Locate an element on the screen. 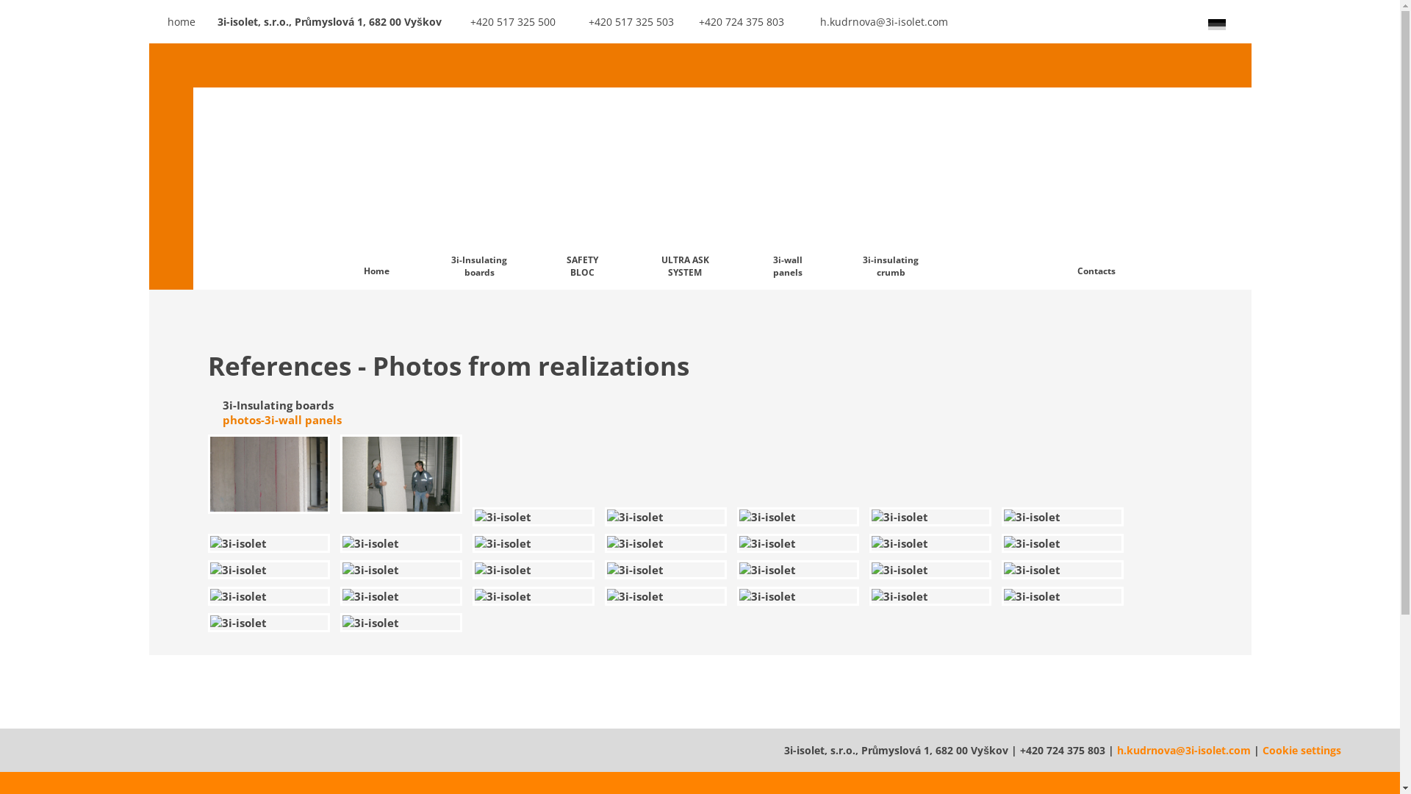 This screenshot has height=794, width=1411. photos-3i-wall panels is located at coordinates (281, 420).